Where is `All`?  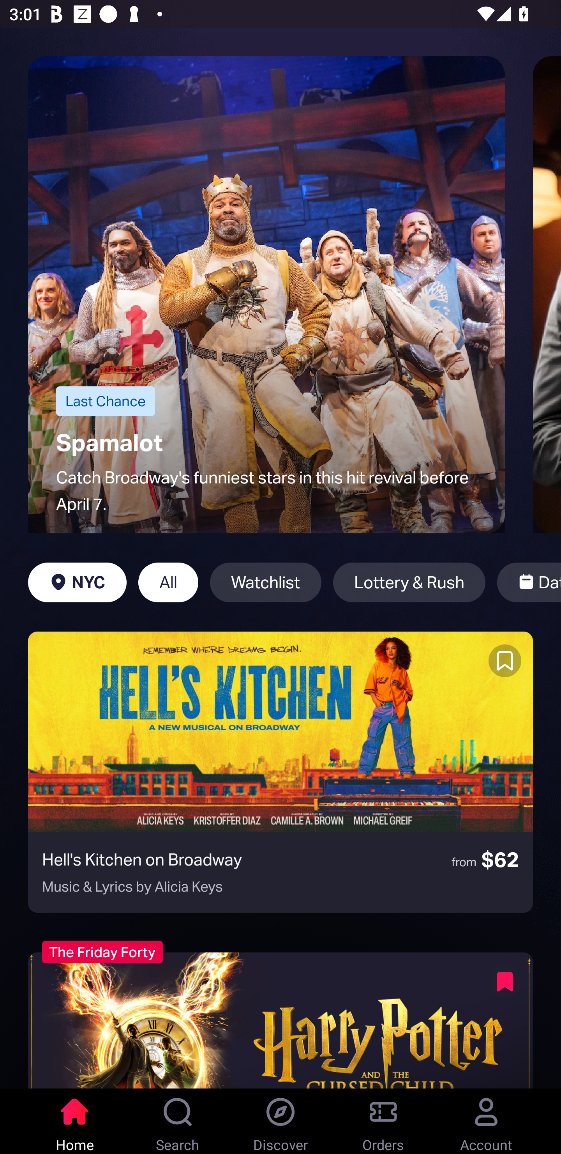 All is located at coordinates (168, 582).